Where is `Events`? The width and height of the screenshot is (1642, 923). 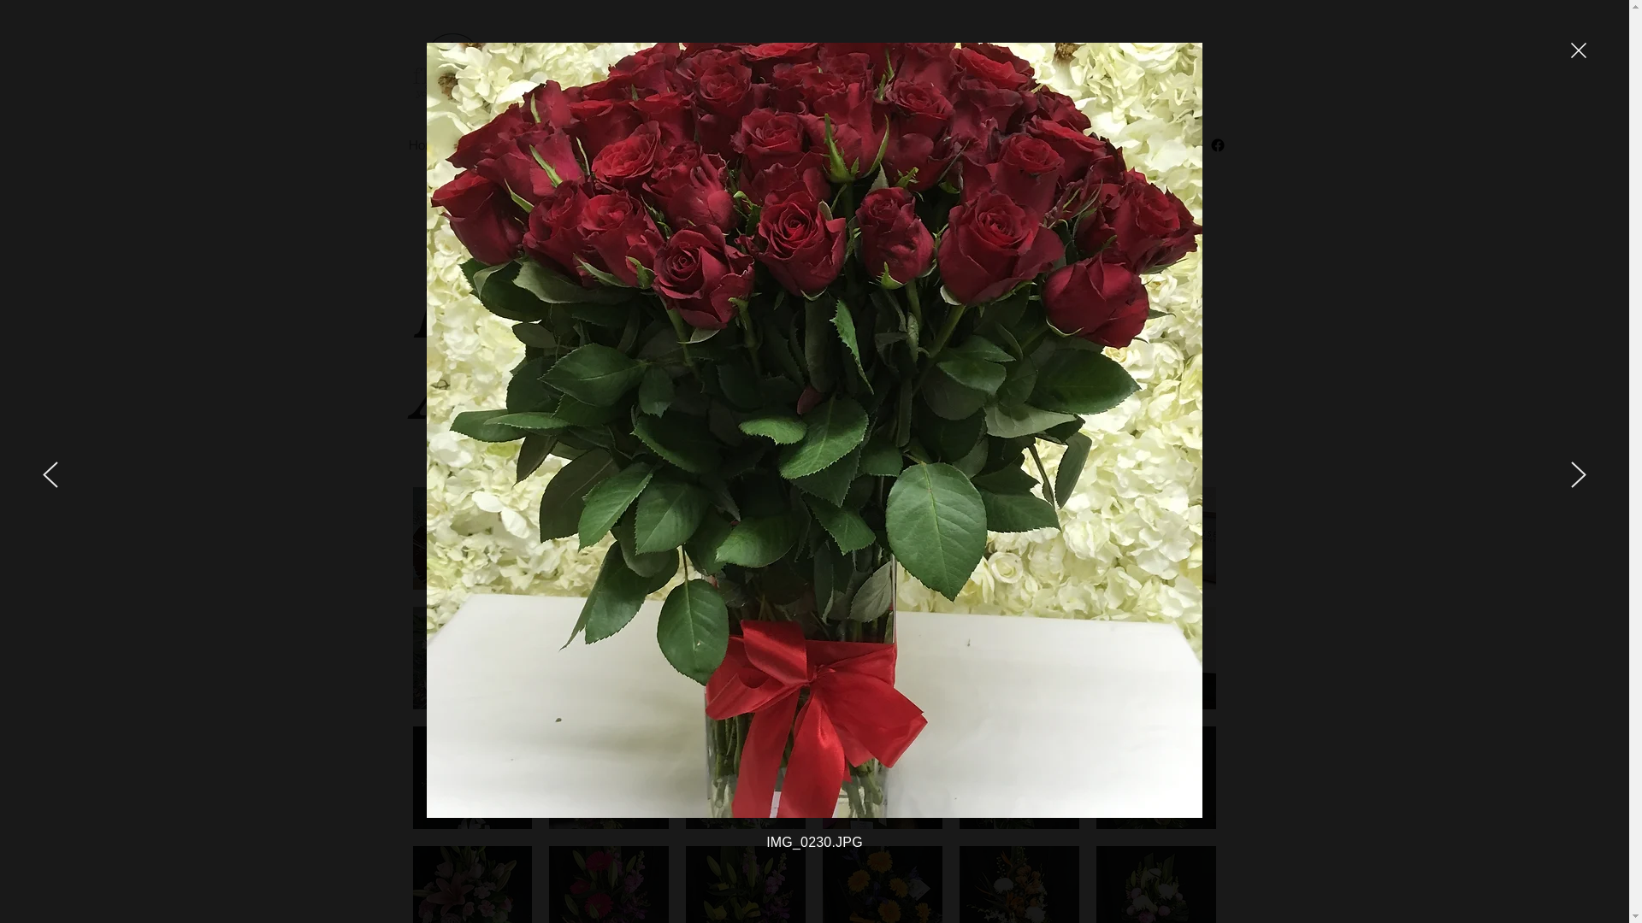 Events is located at coordinates (667, 144).